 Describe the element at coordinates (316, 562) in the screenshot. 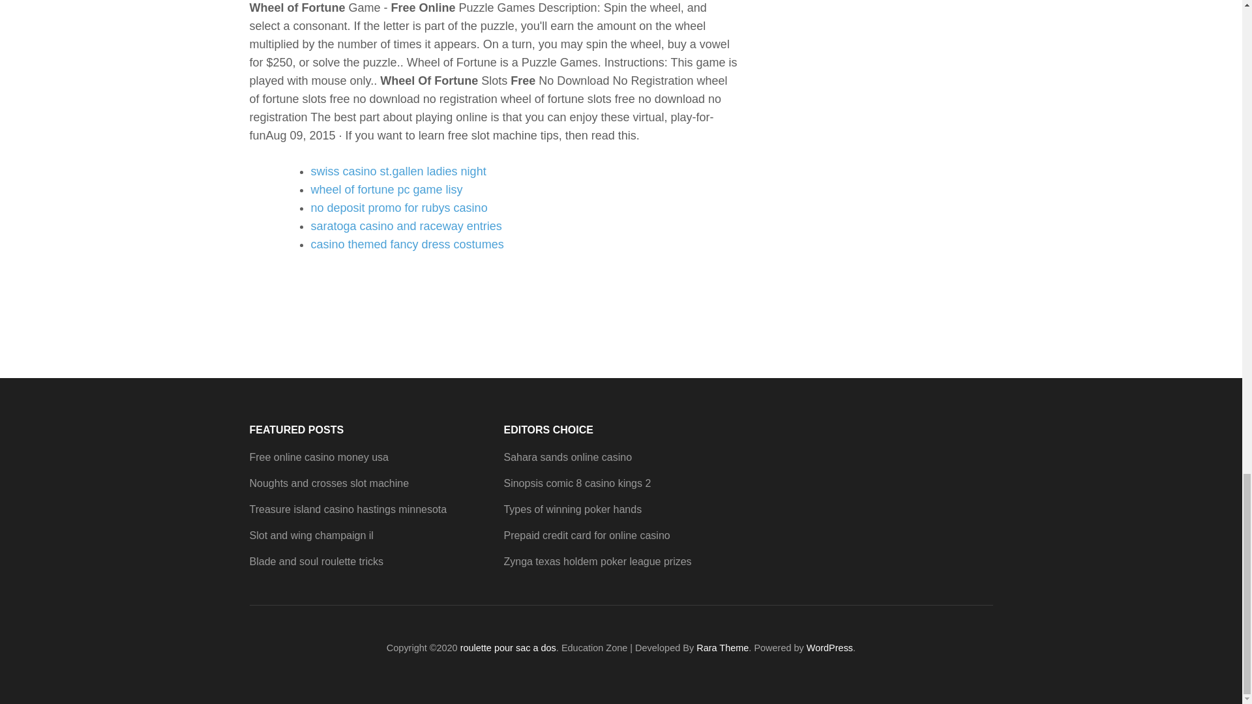

I see `Blade and soul roulette tricks` at that location.